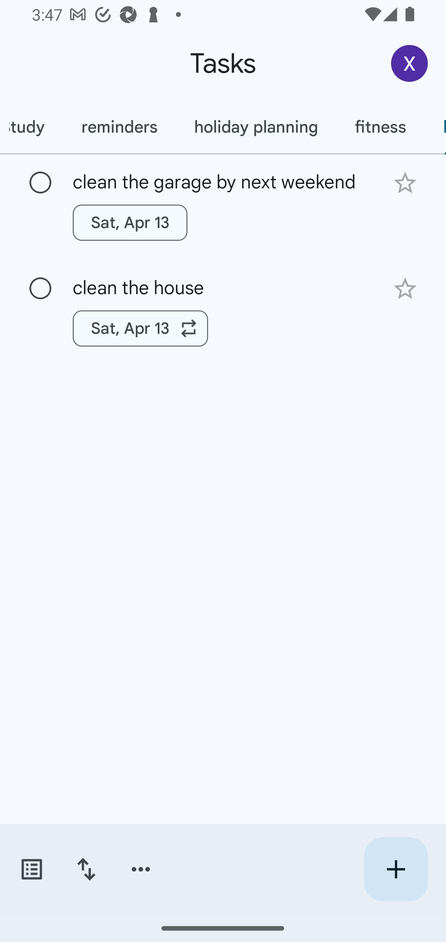 This screenshot has height=942, width=446. What do you see at coordinates (256, 127) in the screenshot?
I see `holiday planning` at bounding box center [256, 127].